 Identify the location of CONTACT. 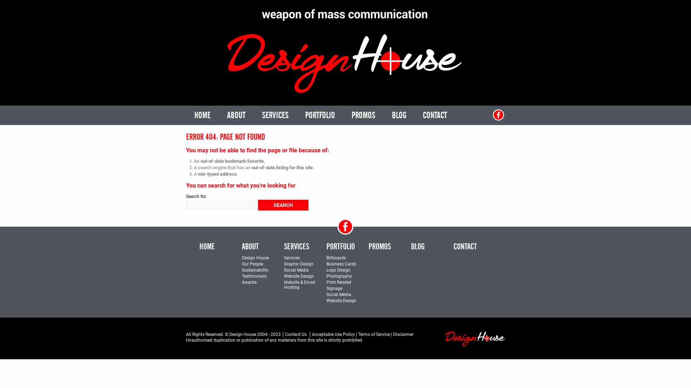
(465, 247).